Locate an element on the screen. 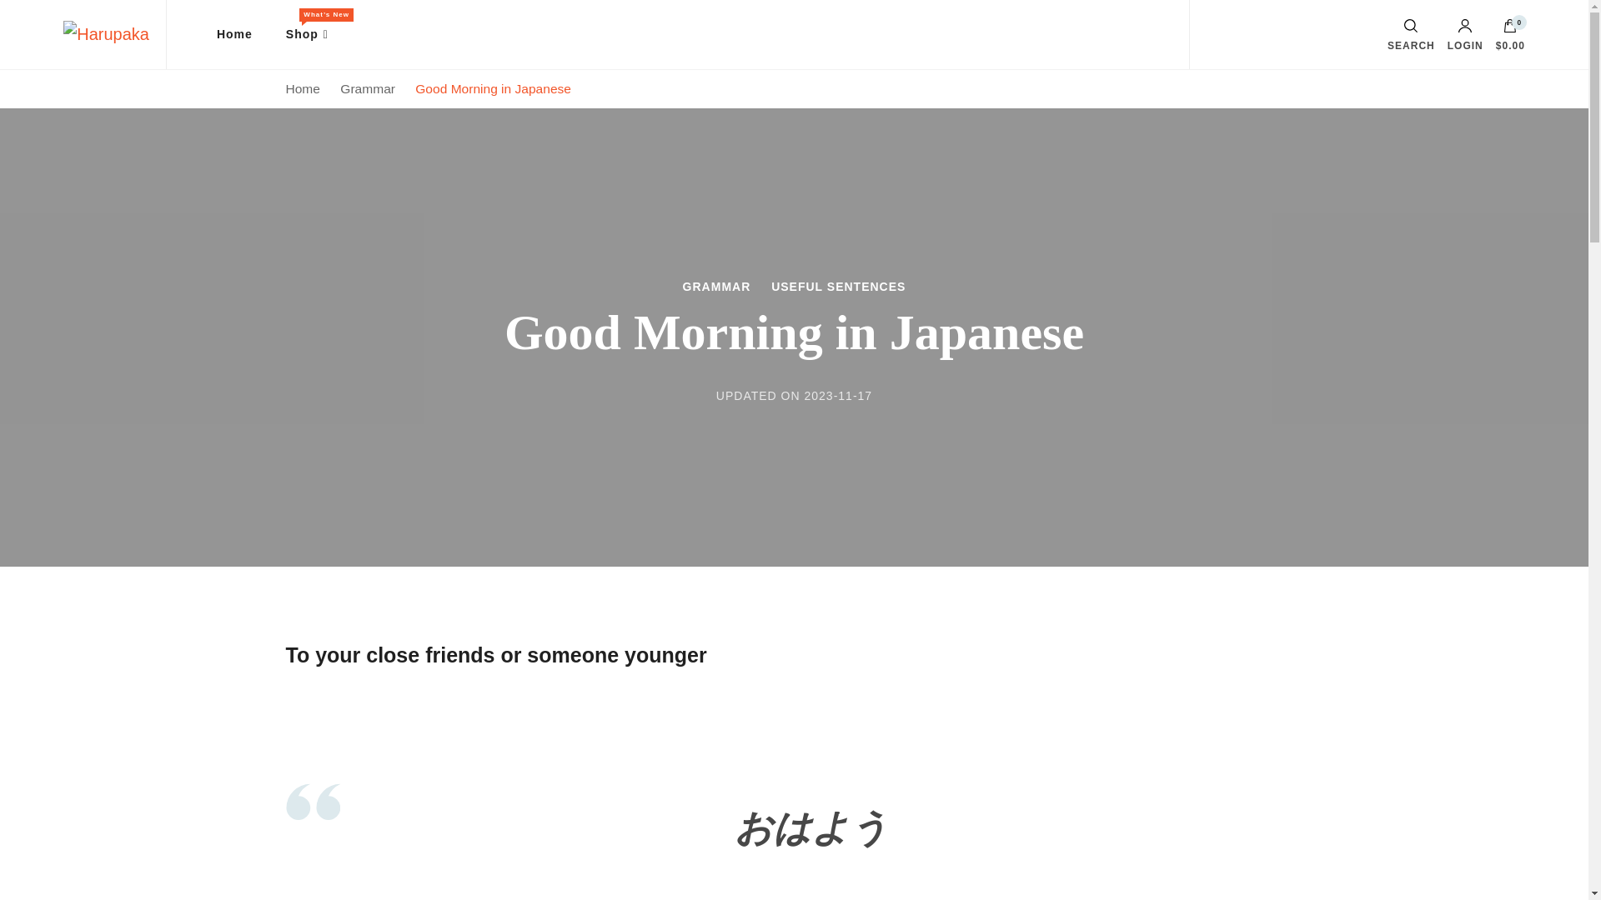  Harupaka is located at coordinates (100, 33).